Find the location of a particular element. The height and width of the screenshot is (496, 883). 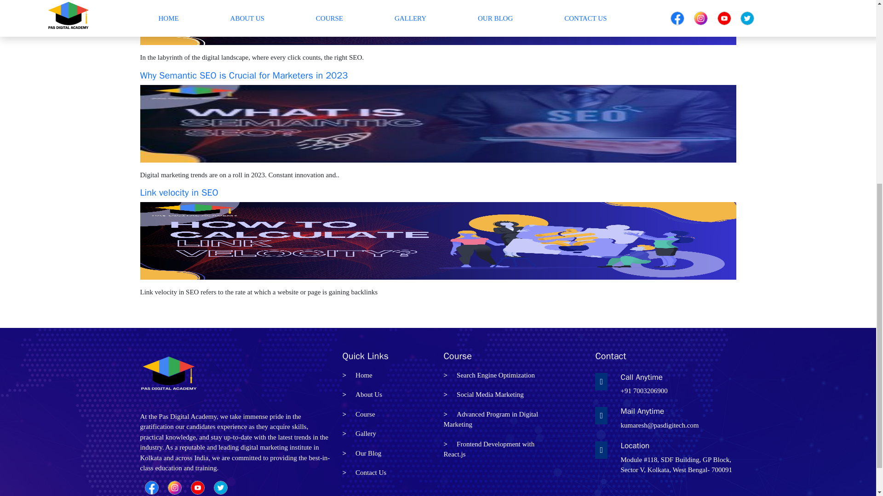

Gallery is located at coordinates (244, 75).